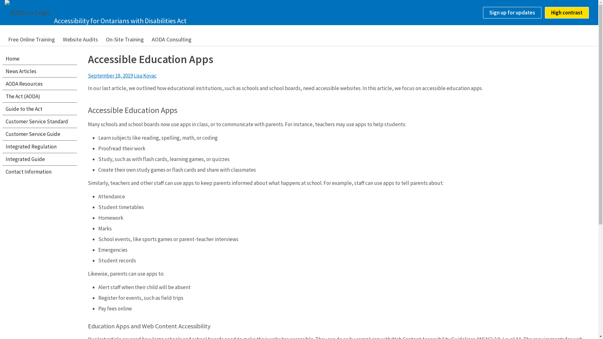  I want to click on News Articles, so click(40, 71).